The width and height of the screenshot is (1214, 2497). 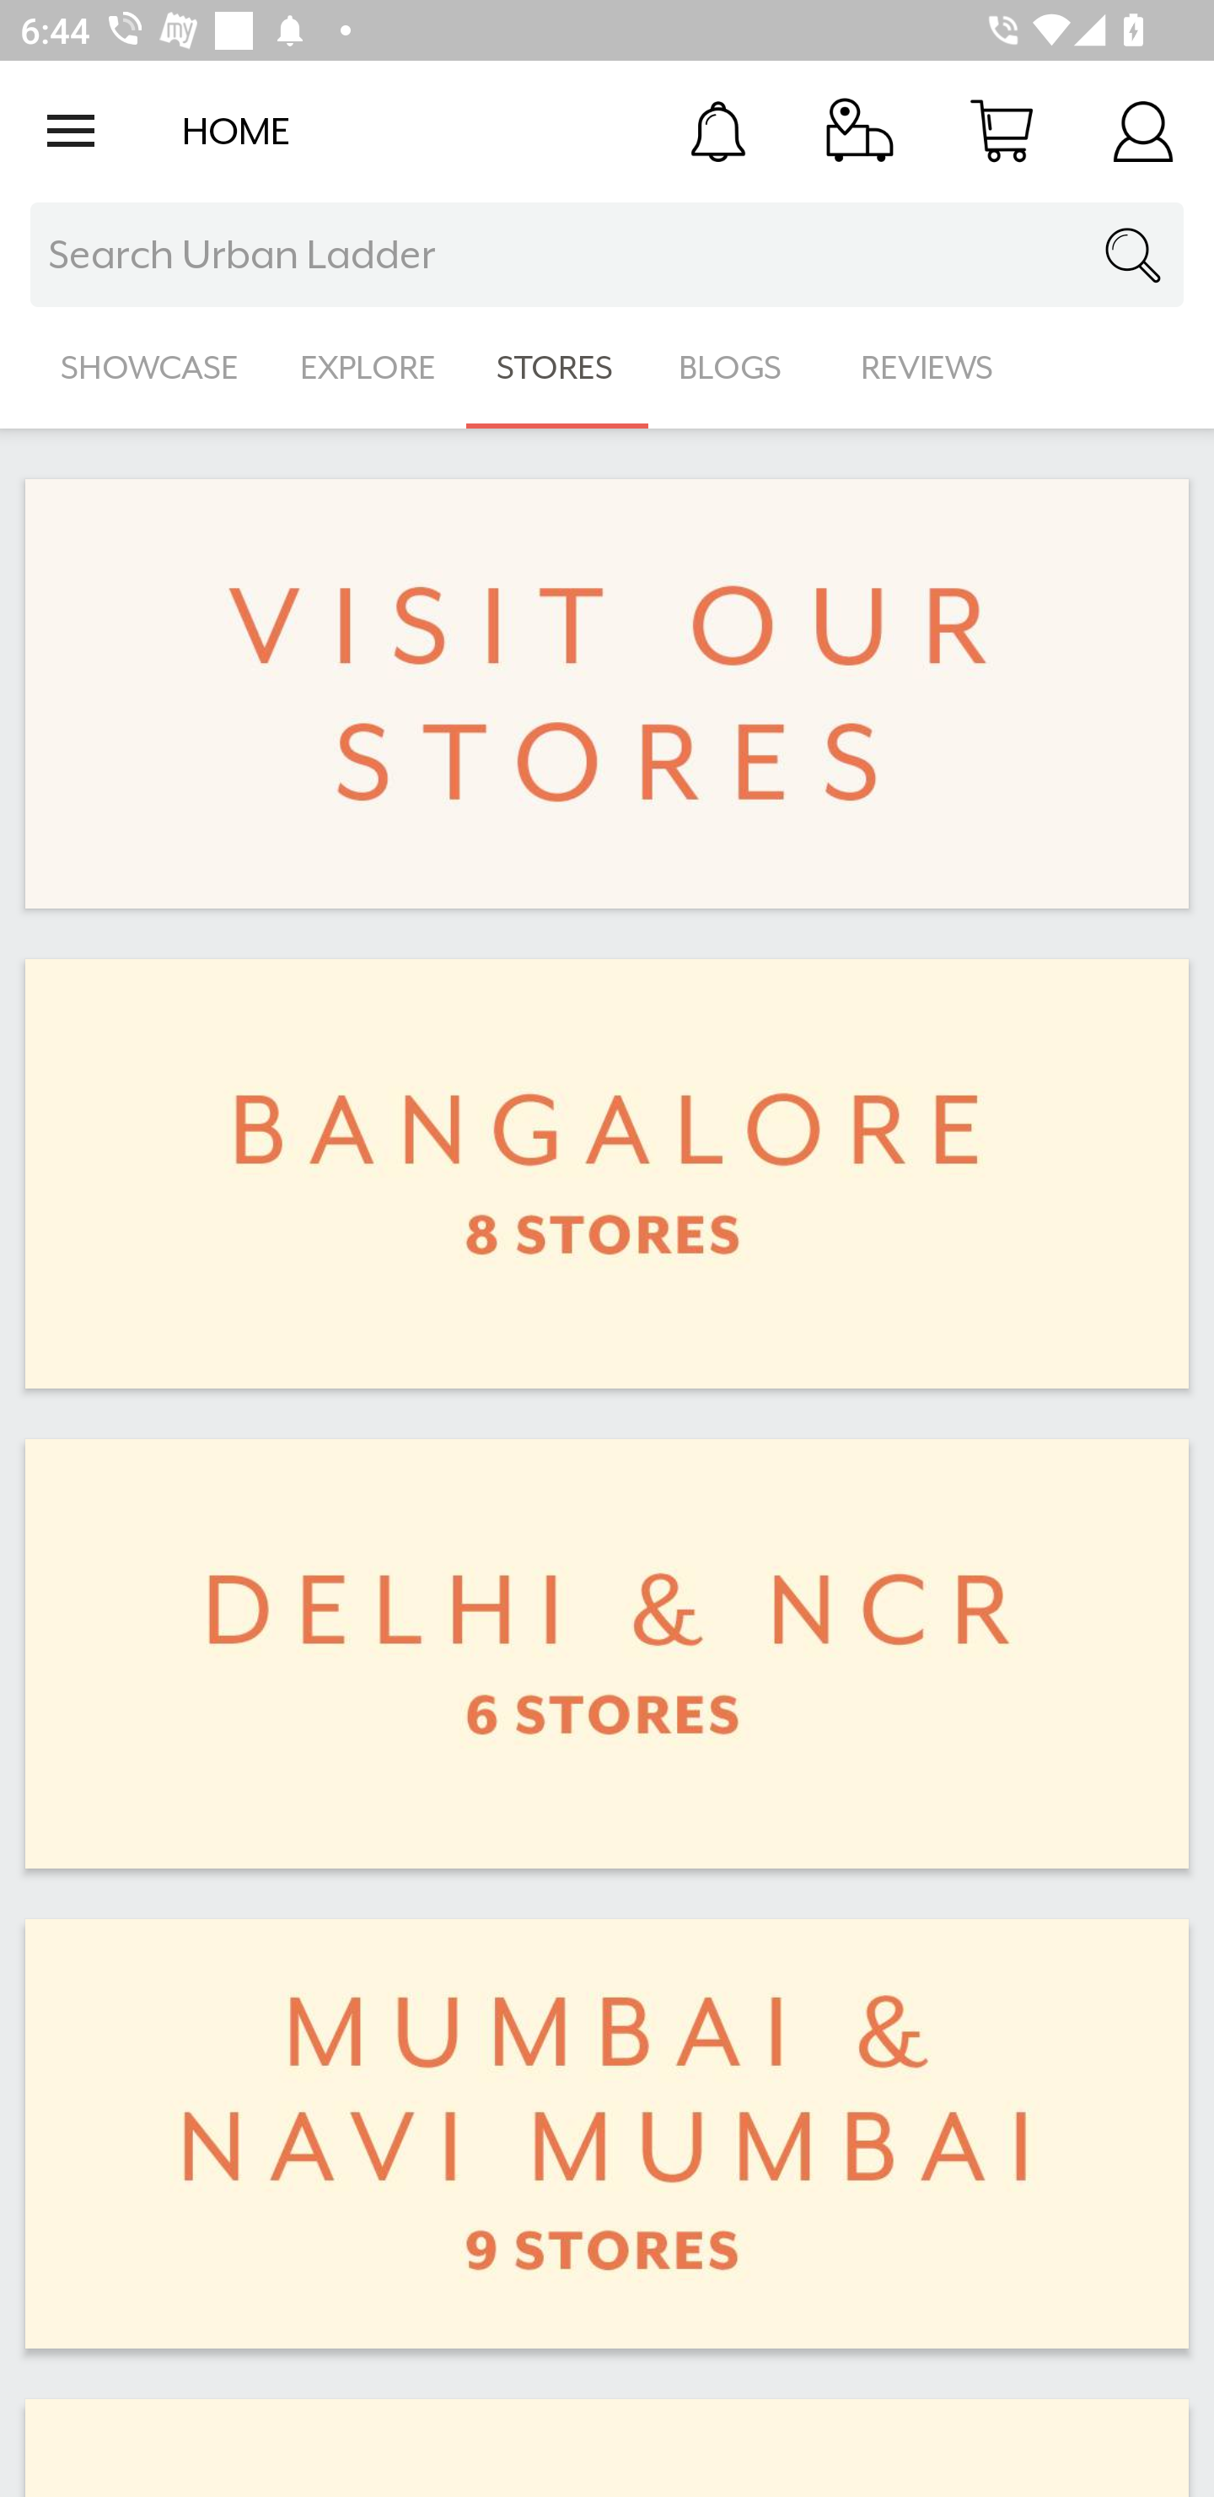 I want to click on EXPLORE, so click(x=368, y=368).